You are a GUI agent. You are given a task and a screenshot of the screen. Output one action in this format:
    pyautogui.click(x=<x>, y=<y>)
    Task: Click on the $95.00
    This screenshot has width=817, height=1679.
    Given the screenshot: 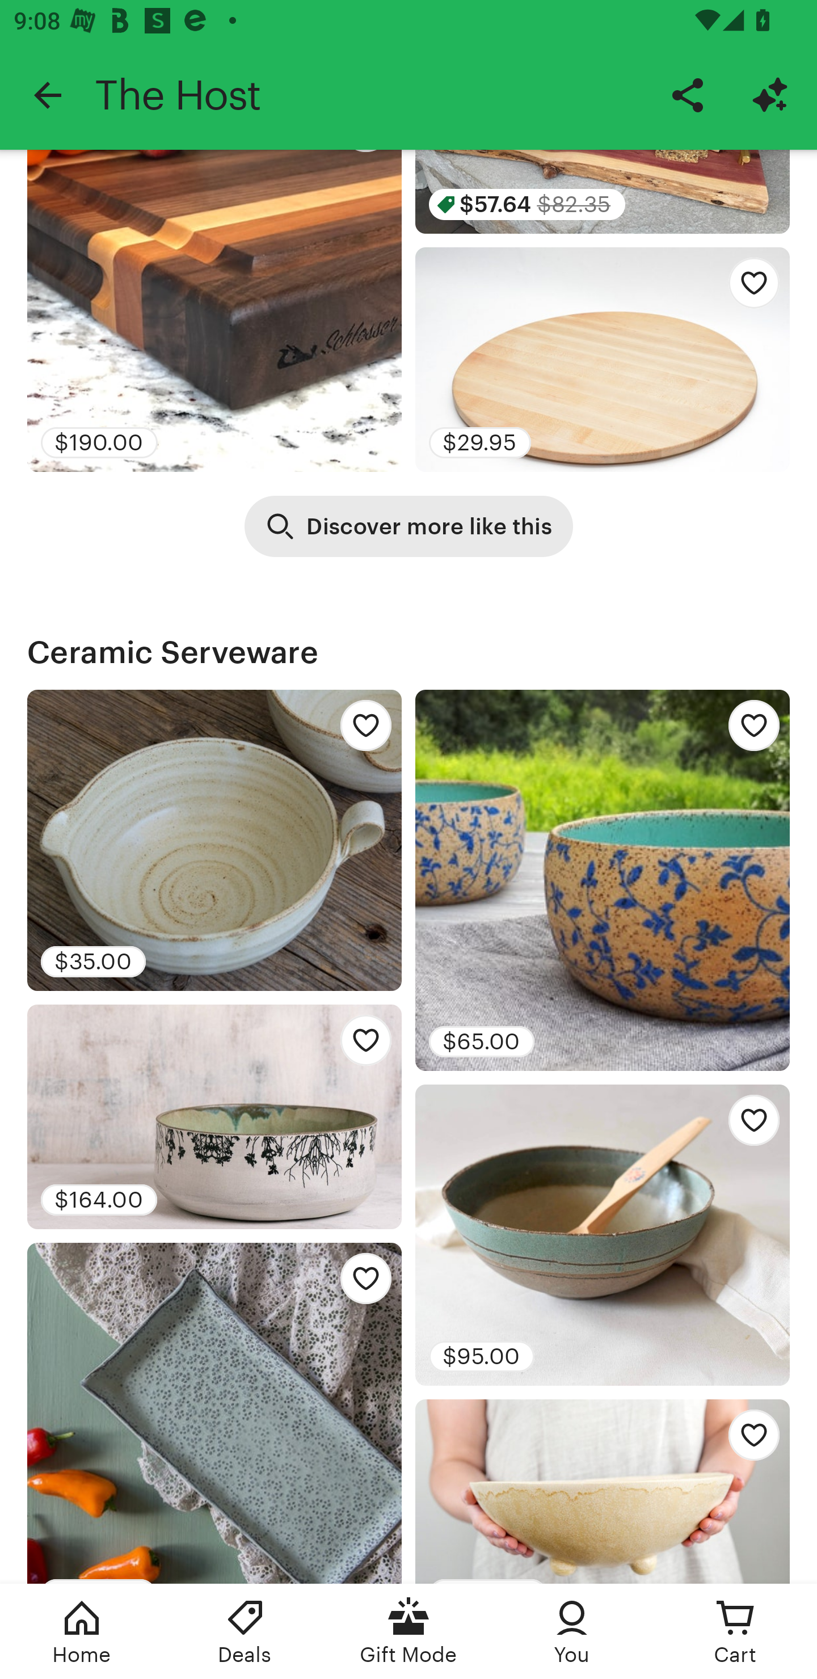 What is the action you would take?
    pyautogui.click(x=603, y=1235)
    